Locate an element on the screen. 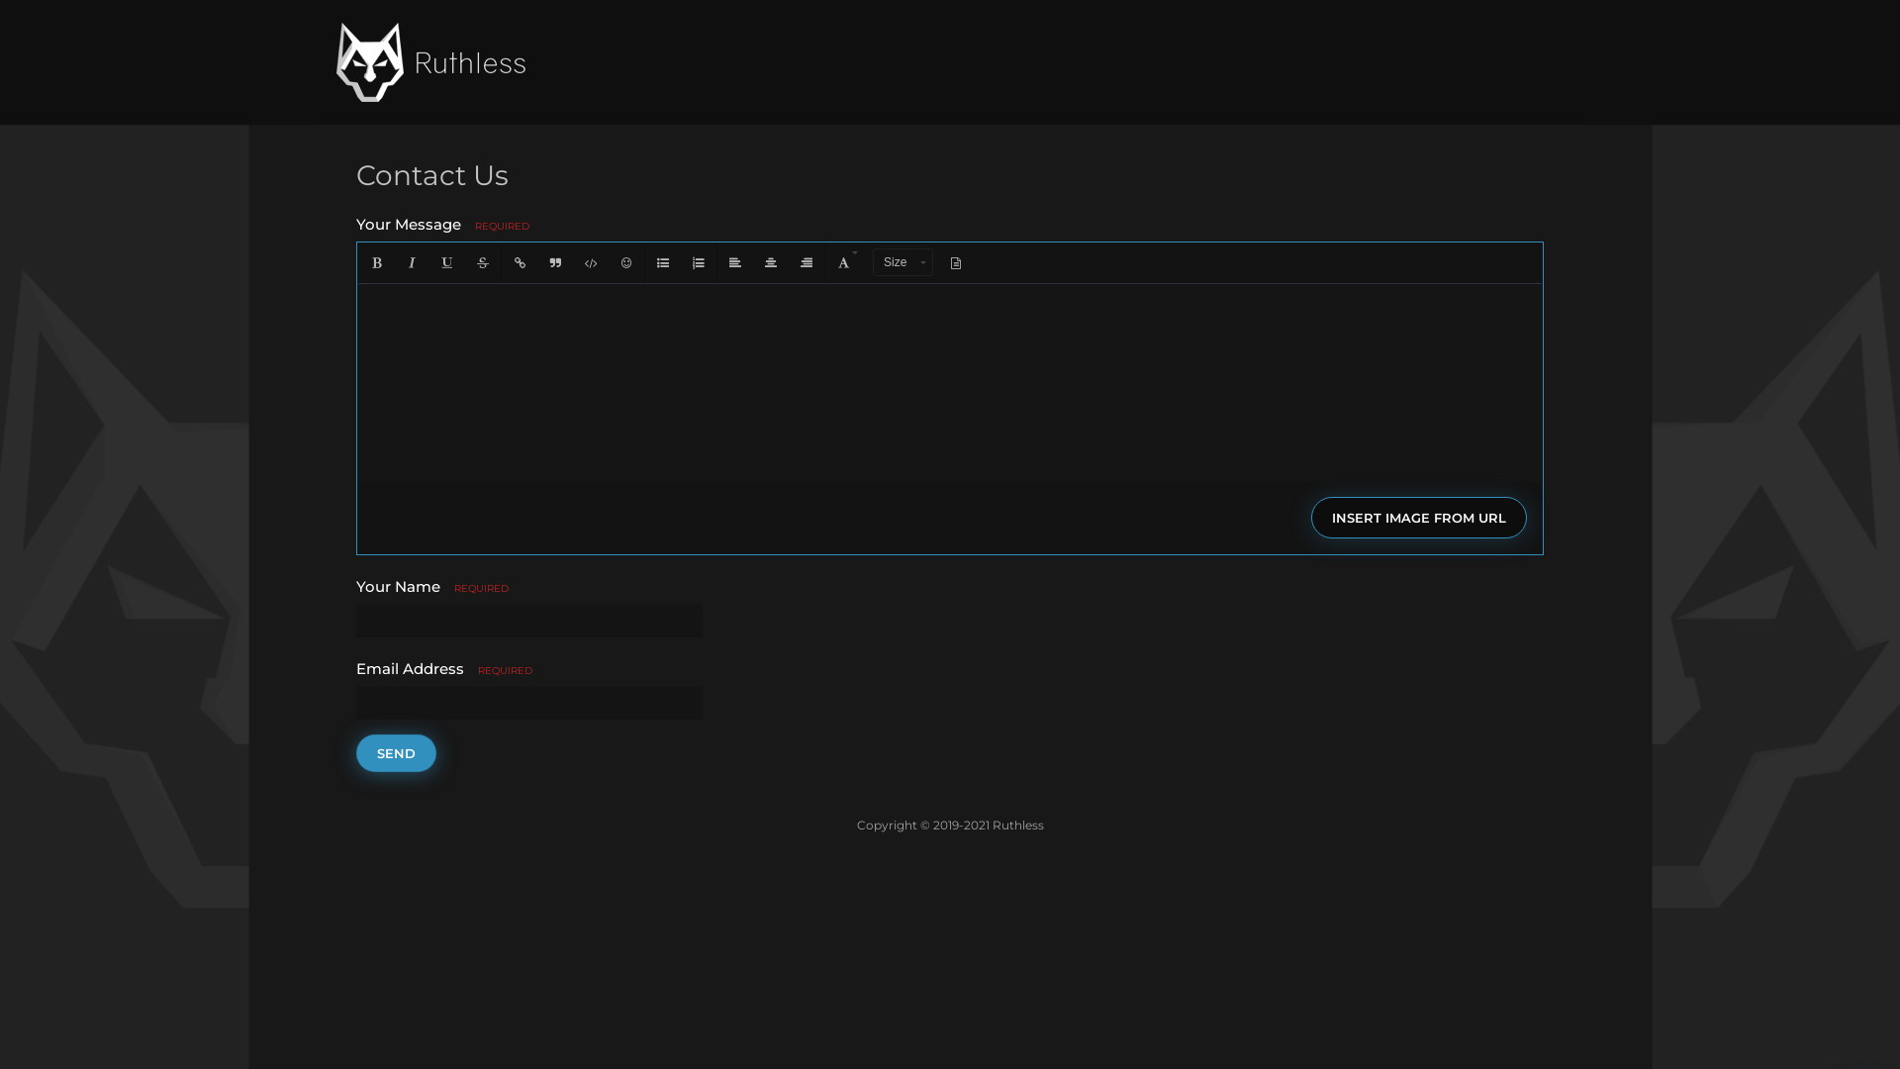  Align Left is located at coordinates (735, 263).